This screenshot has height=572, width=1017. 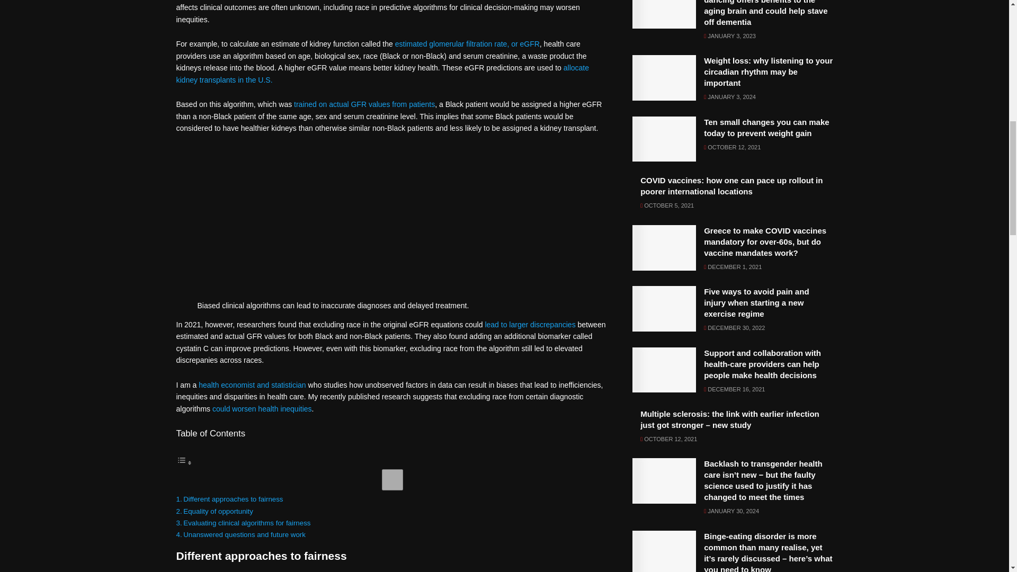 I want to click on on, so click(x=392, y=479).